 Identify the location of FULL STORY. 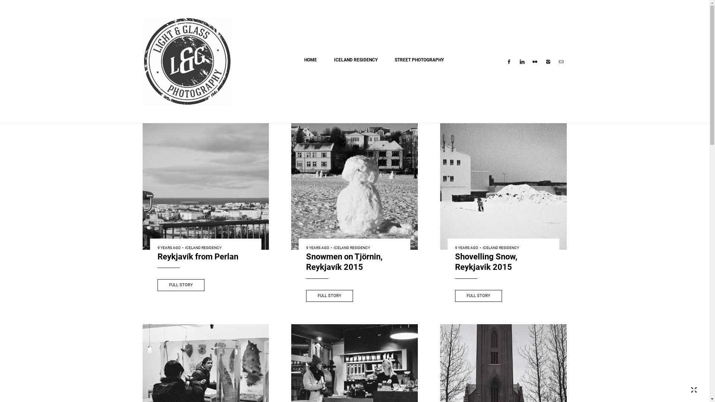
(479, 296).